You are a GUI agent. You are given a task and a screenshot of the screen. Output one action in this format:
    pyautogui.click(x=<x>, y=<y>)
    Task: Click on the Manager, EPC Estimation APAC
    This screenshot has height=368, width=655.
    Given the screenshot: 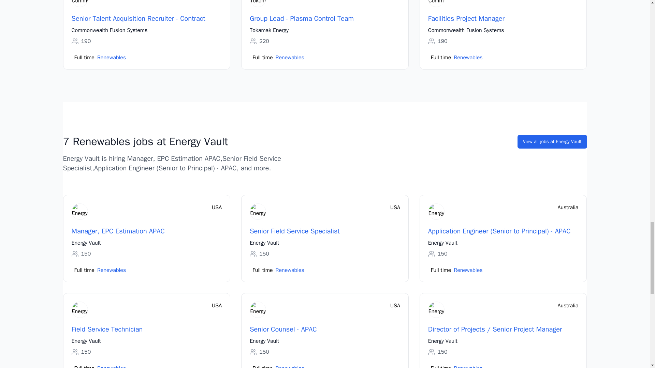 What is the action you would take?
    pyautogui.click(x=118, y=231)
    